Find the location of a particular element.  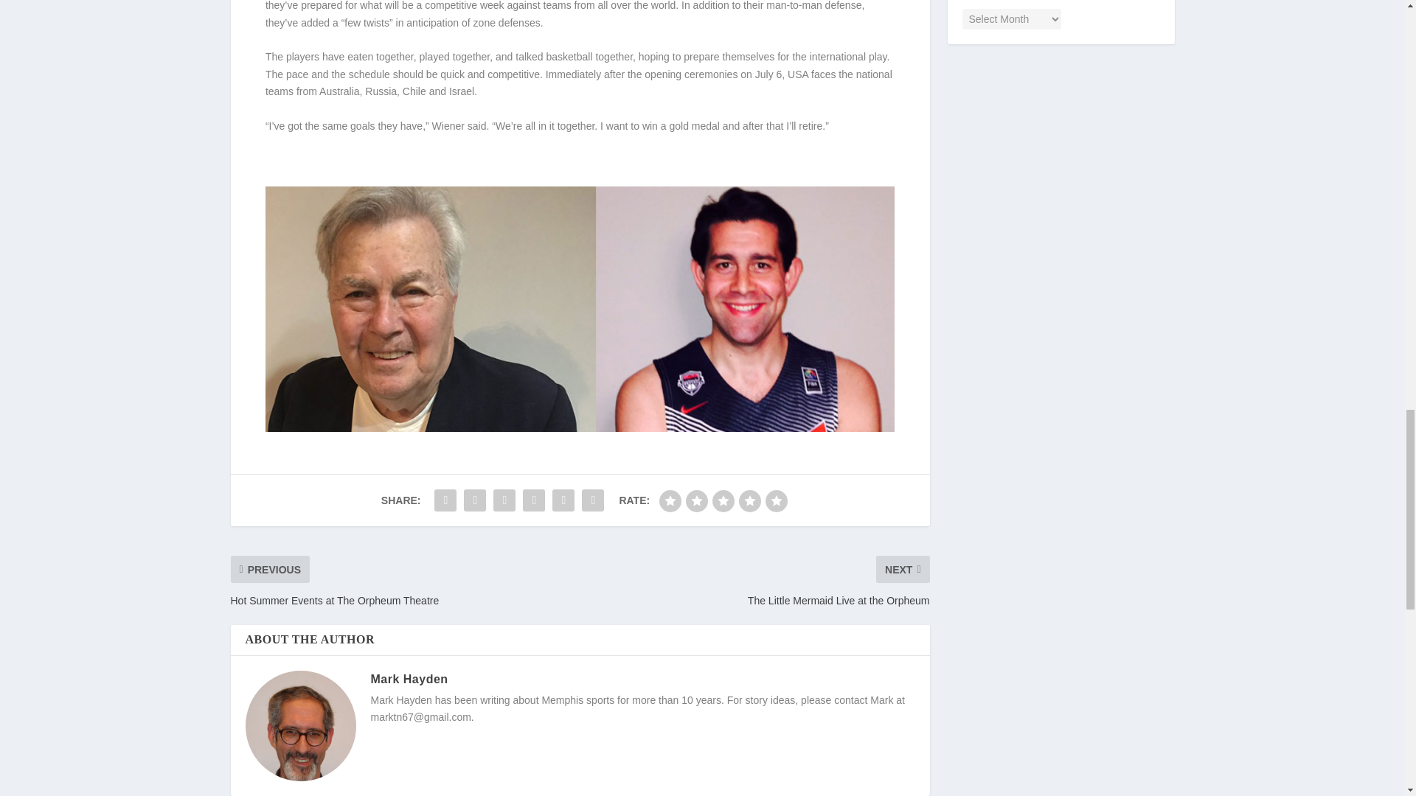

Share "Jewish Basketball Greats Head to Israel" via Email is located at coordinates (563, 500).